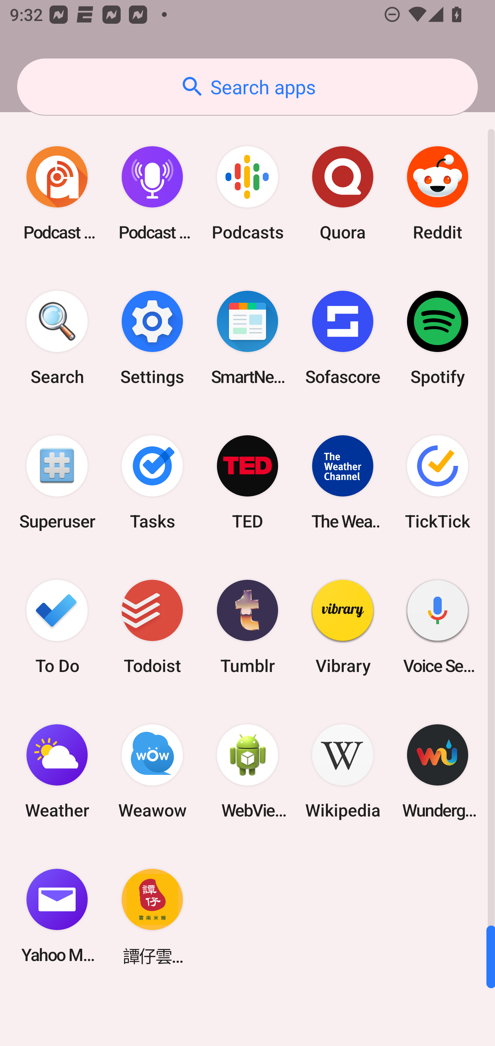 The image size is (495, 1046). Describe the element at coordinates (247, 626) in the screenshot. I see `Tumblr` at that location.